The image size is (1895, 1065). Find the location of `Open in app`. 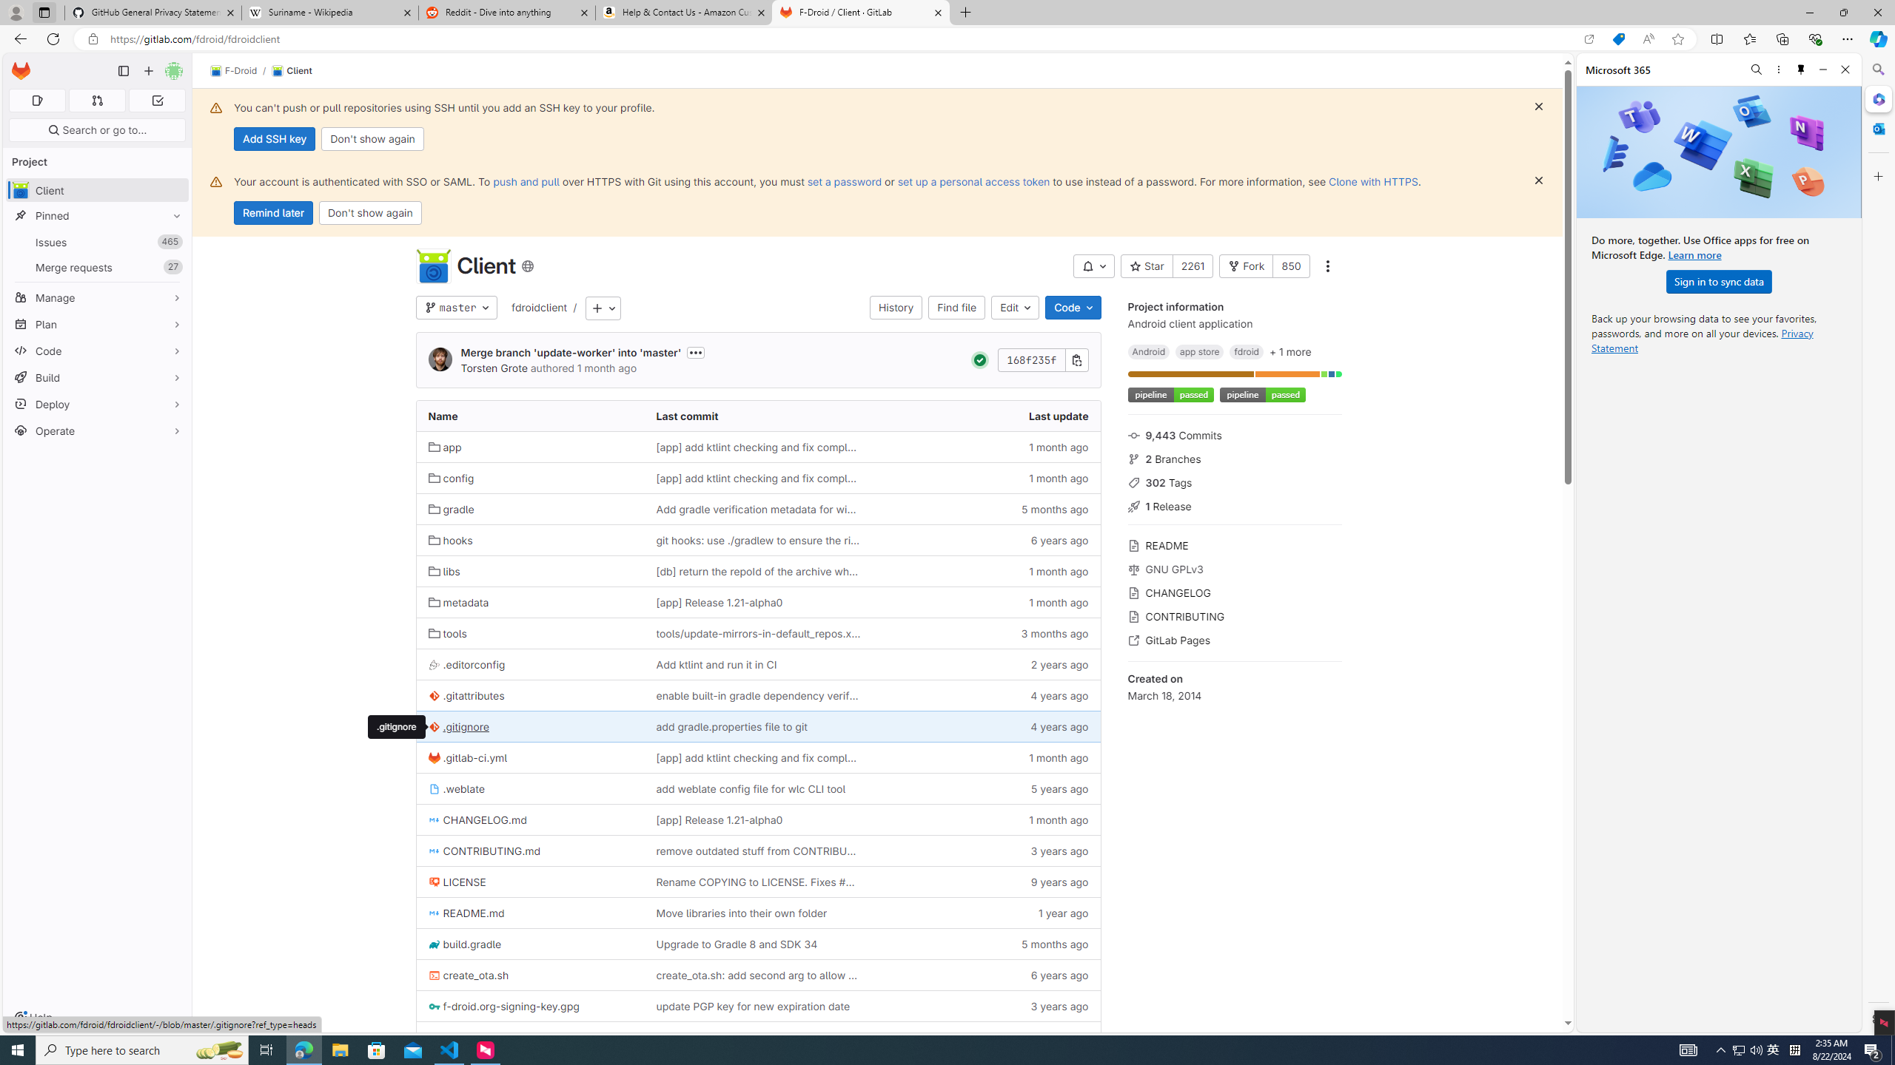

Open in app is located at coordinates (1589, 39).